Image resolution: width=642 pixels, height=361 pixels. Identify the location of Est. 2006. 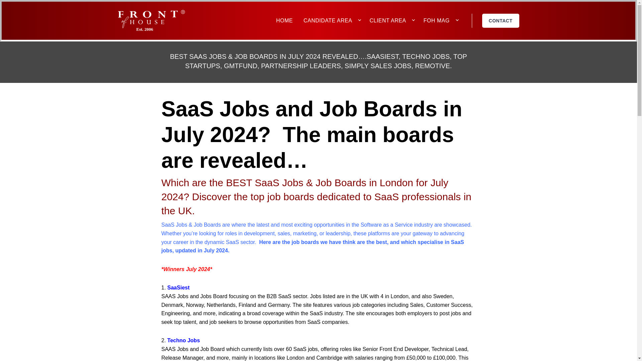
(160, 29).